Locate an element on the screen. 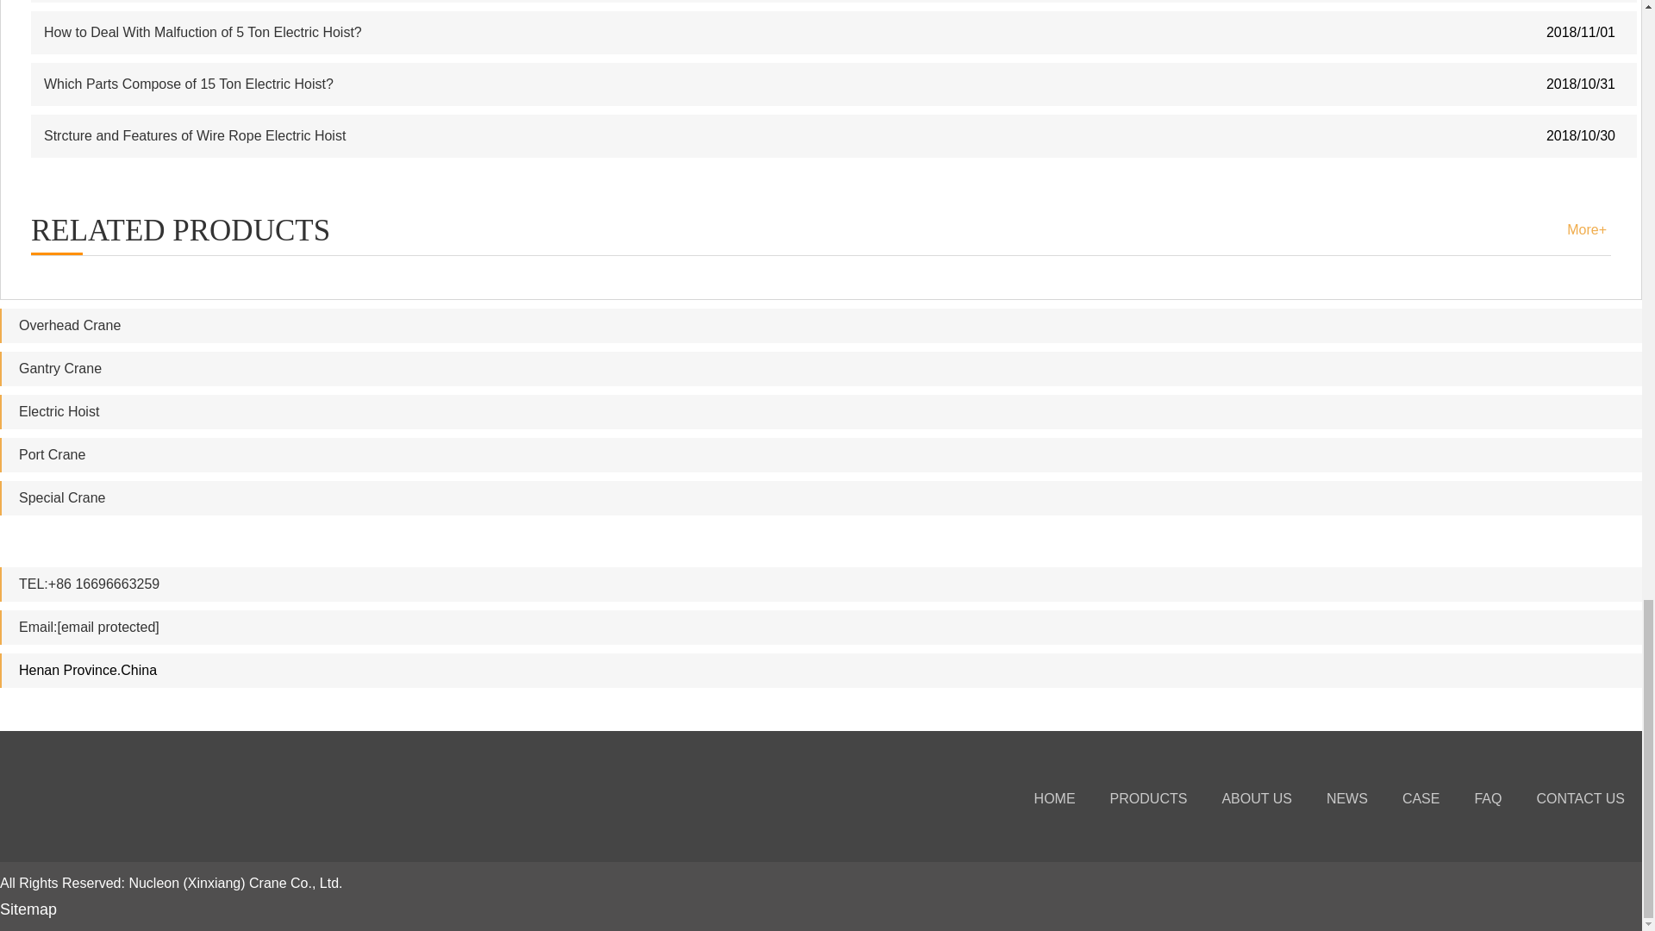 The width and height of the screenshot is (1655, 931). Which Parts Compose of 15 Ton Electric Hoist? is located at coordinates (189, 83).